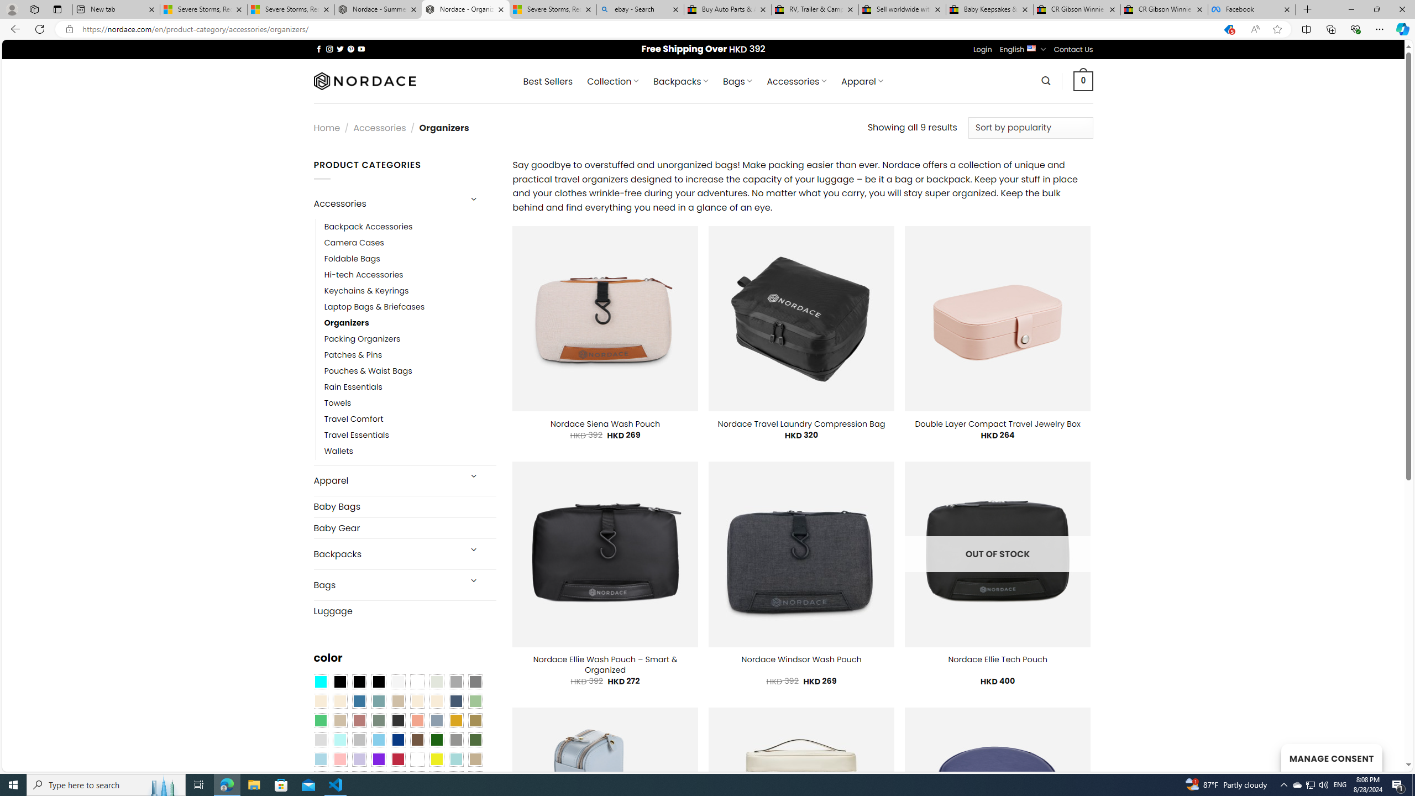 The image size is (1415, 796). I want to click on New tab, so click(116, 9).